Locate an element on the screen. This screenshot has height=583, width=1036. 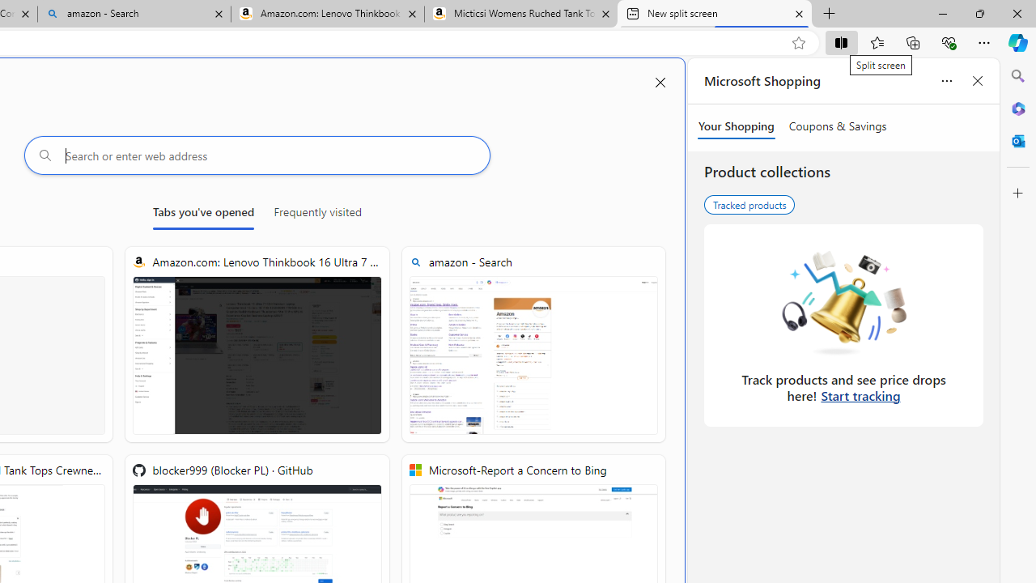
Customize is located at coordinates (1018, 194).